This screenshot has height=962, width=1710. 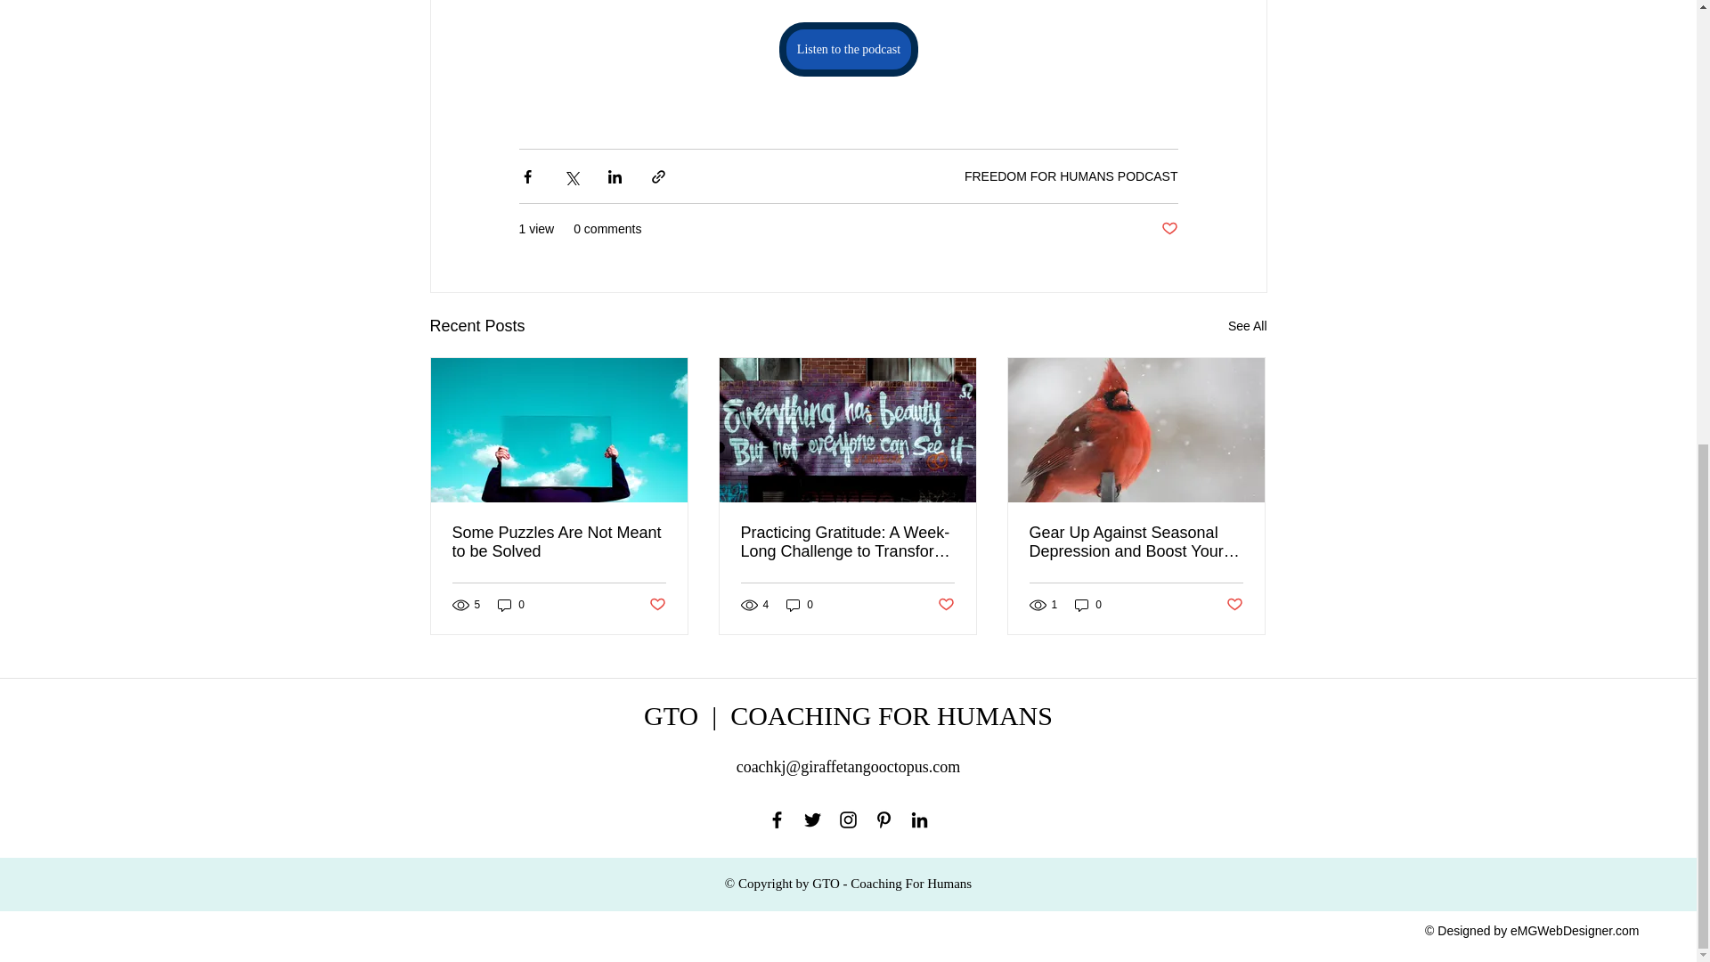 I want to click on Post not marked as liked, so click(x=946, y=604).